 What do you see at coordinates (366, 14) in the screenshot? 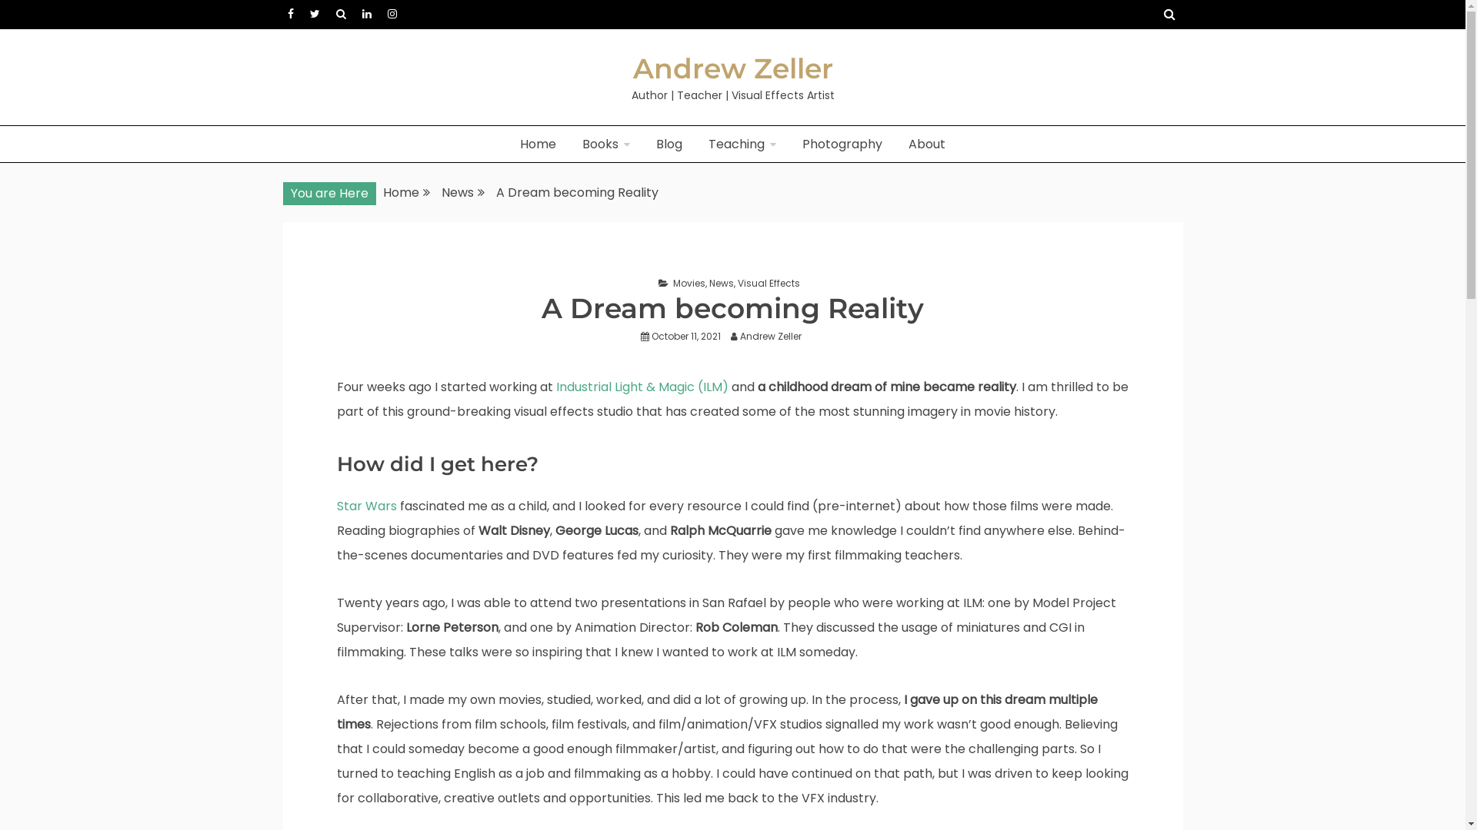
I see `LinkedIn` at bounding box center [366, 14].